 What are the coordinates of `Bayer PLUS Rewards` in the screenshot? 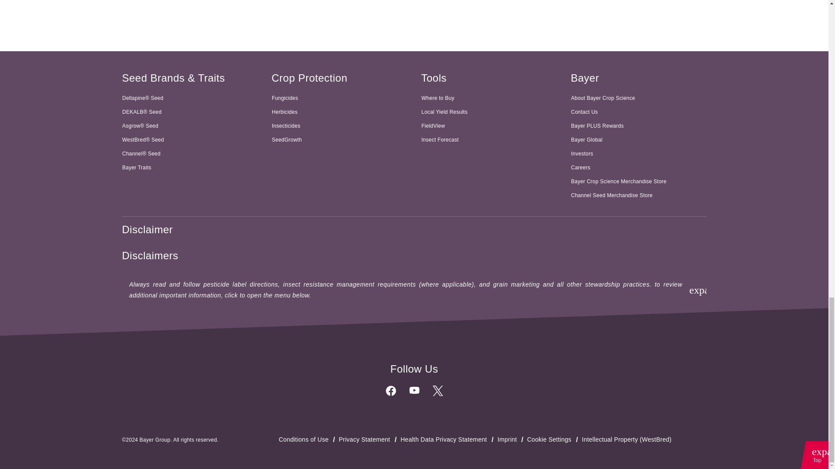 It's located at (638, 126).